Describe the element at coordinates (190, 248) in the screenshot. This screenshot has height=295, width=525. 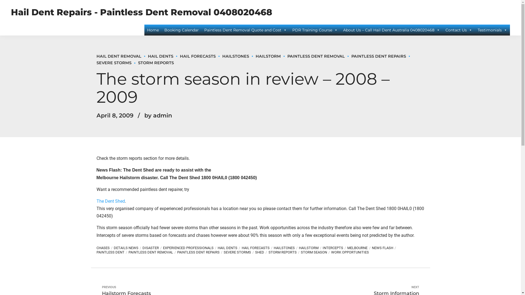
I see `EXPERIENCED PROFESSIONALS` at that location.